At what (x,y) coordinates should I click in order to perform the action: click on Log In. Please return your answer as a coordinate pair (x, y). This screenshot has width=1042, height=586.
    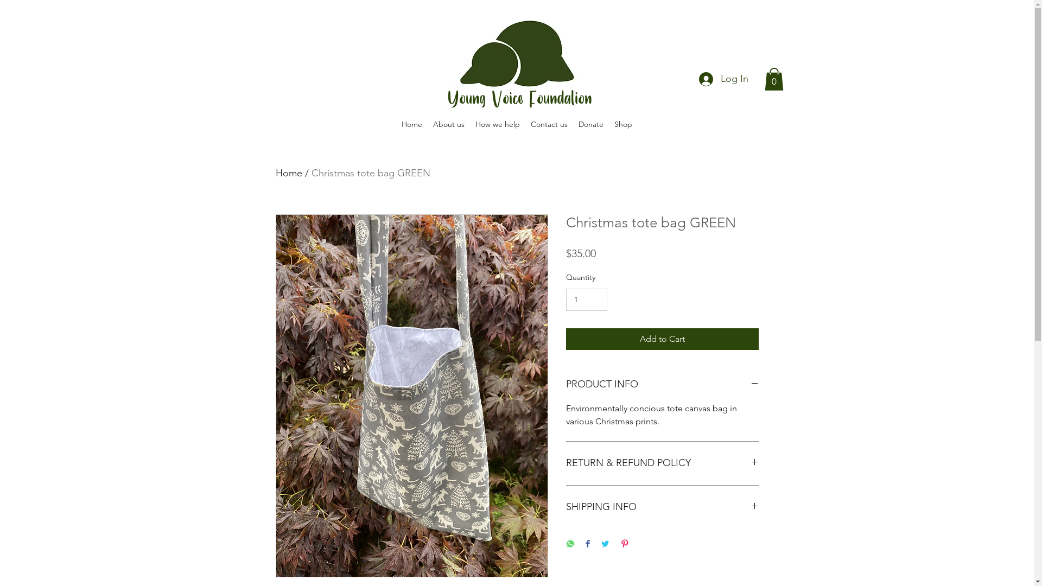
    Looking at the image, I should click on (724, 79).